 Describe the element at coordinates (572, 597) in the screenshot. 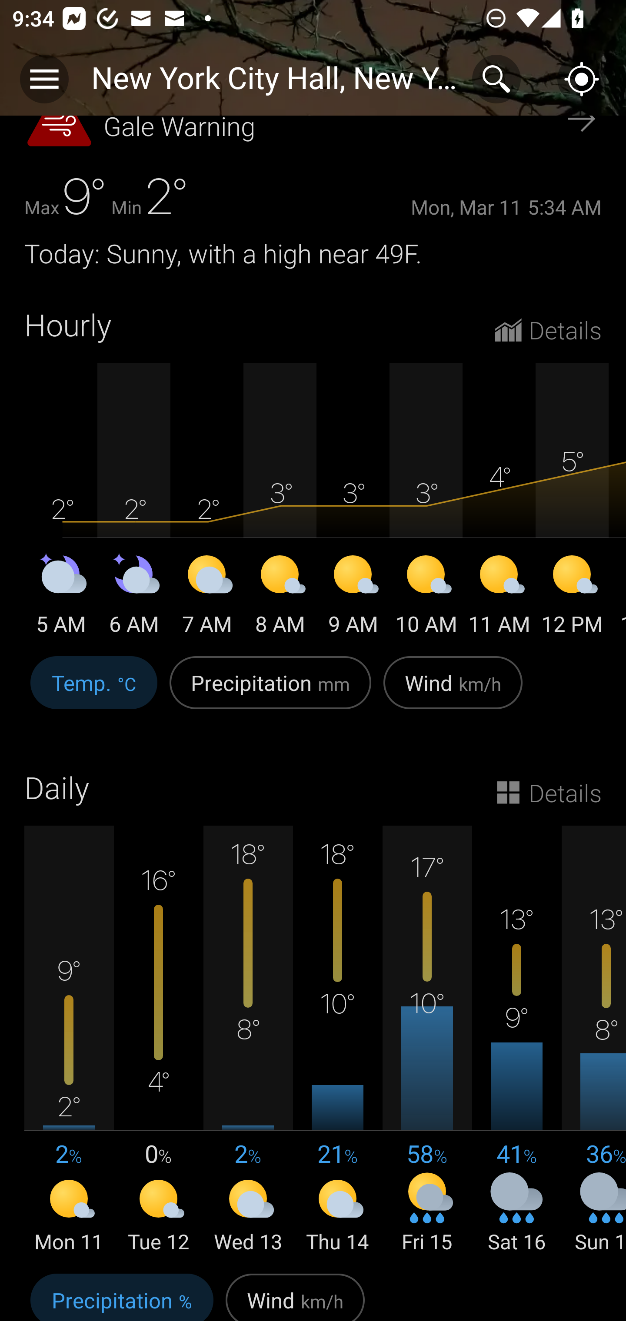

I see `12 PM` at that location.